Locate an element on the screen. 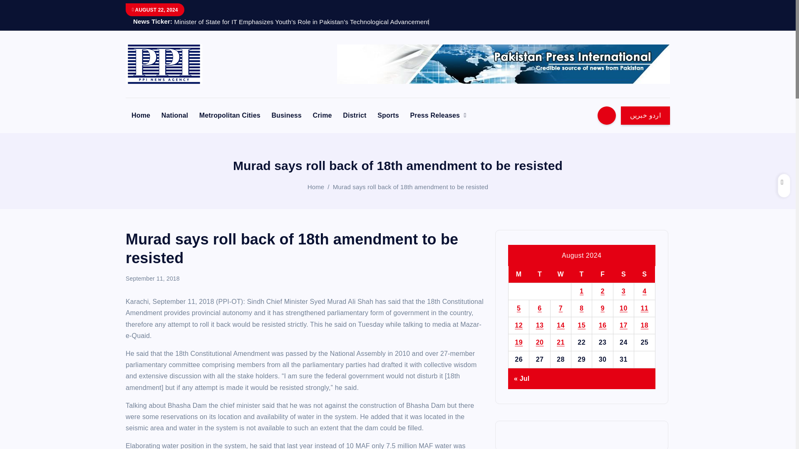 The image size is (799, 449). Business is located at coordinates (286, 115).